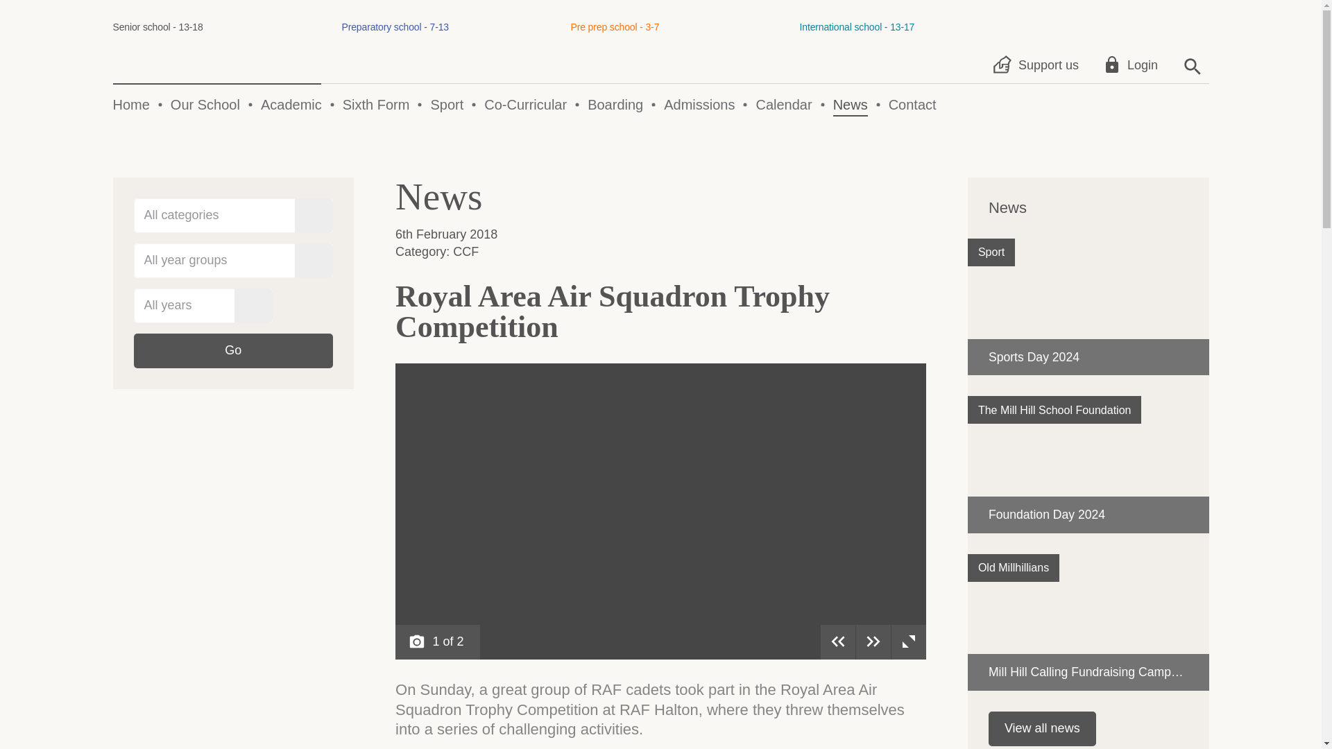 The image size is (1332, 749). Describe the element at coordinates (903, 46) in the screenshot. I see `Calendar` at that location.